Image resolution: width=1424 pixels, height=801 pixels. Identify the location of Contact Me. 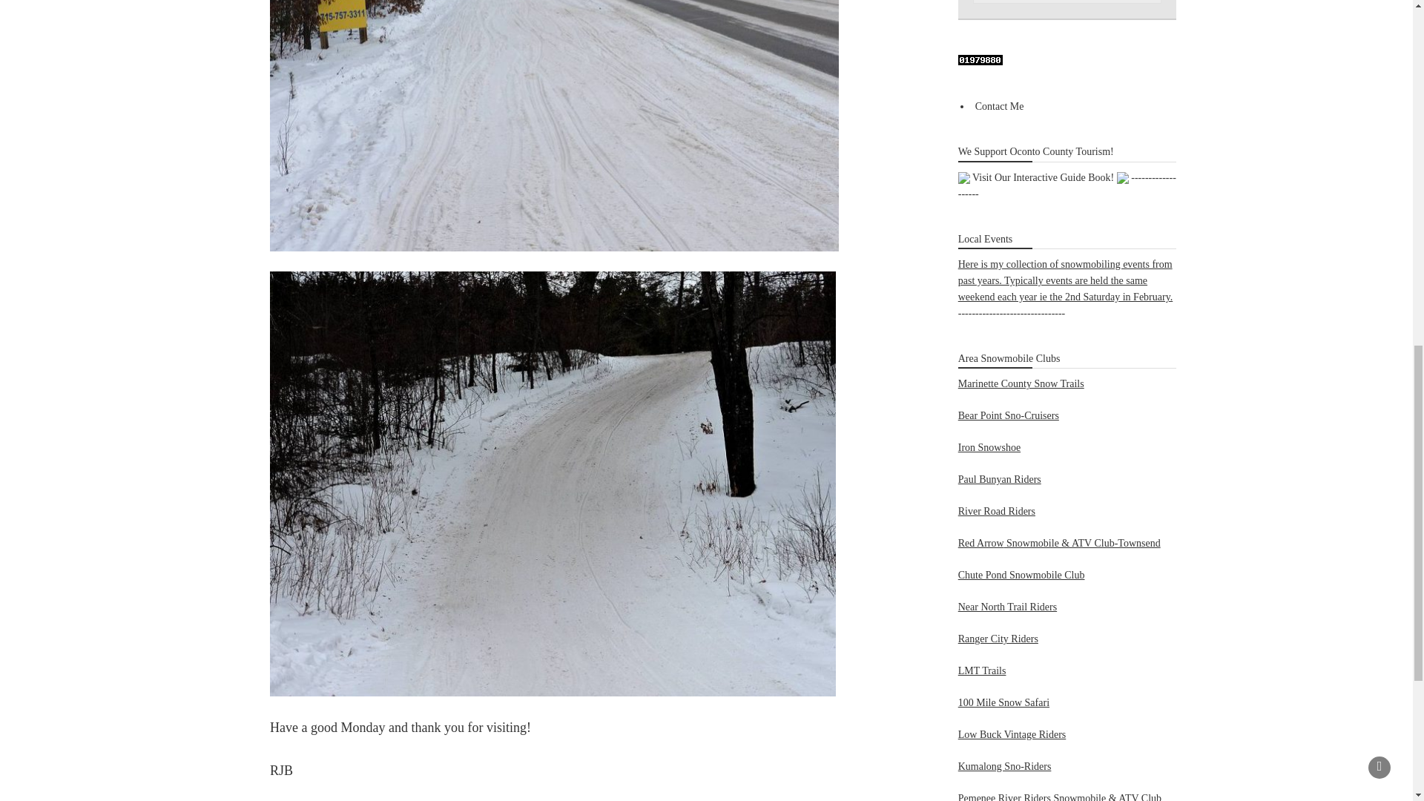
(1000, 107).